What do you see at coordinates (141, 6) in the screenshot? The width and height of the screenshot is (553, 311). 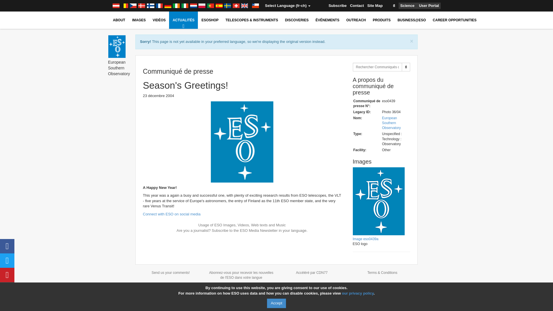 I see `Denmark` at bounding box center [141, 6].